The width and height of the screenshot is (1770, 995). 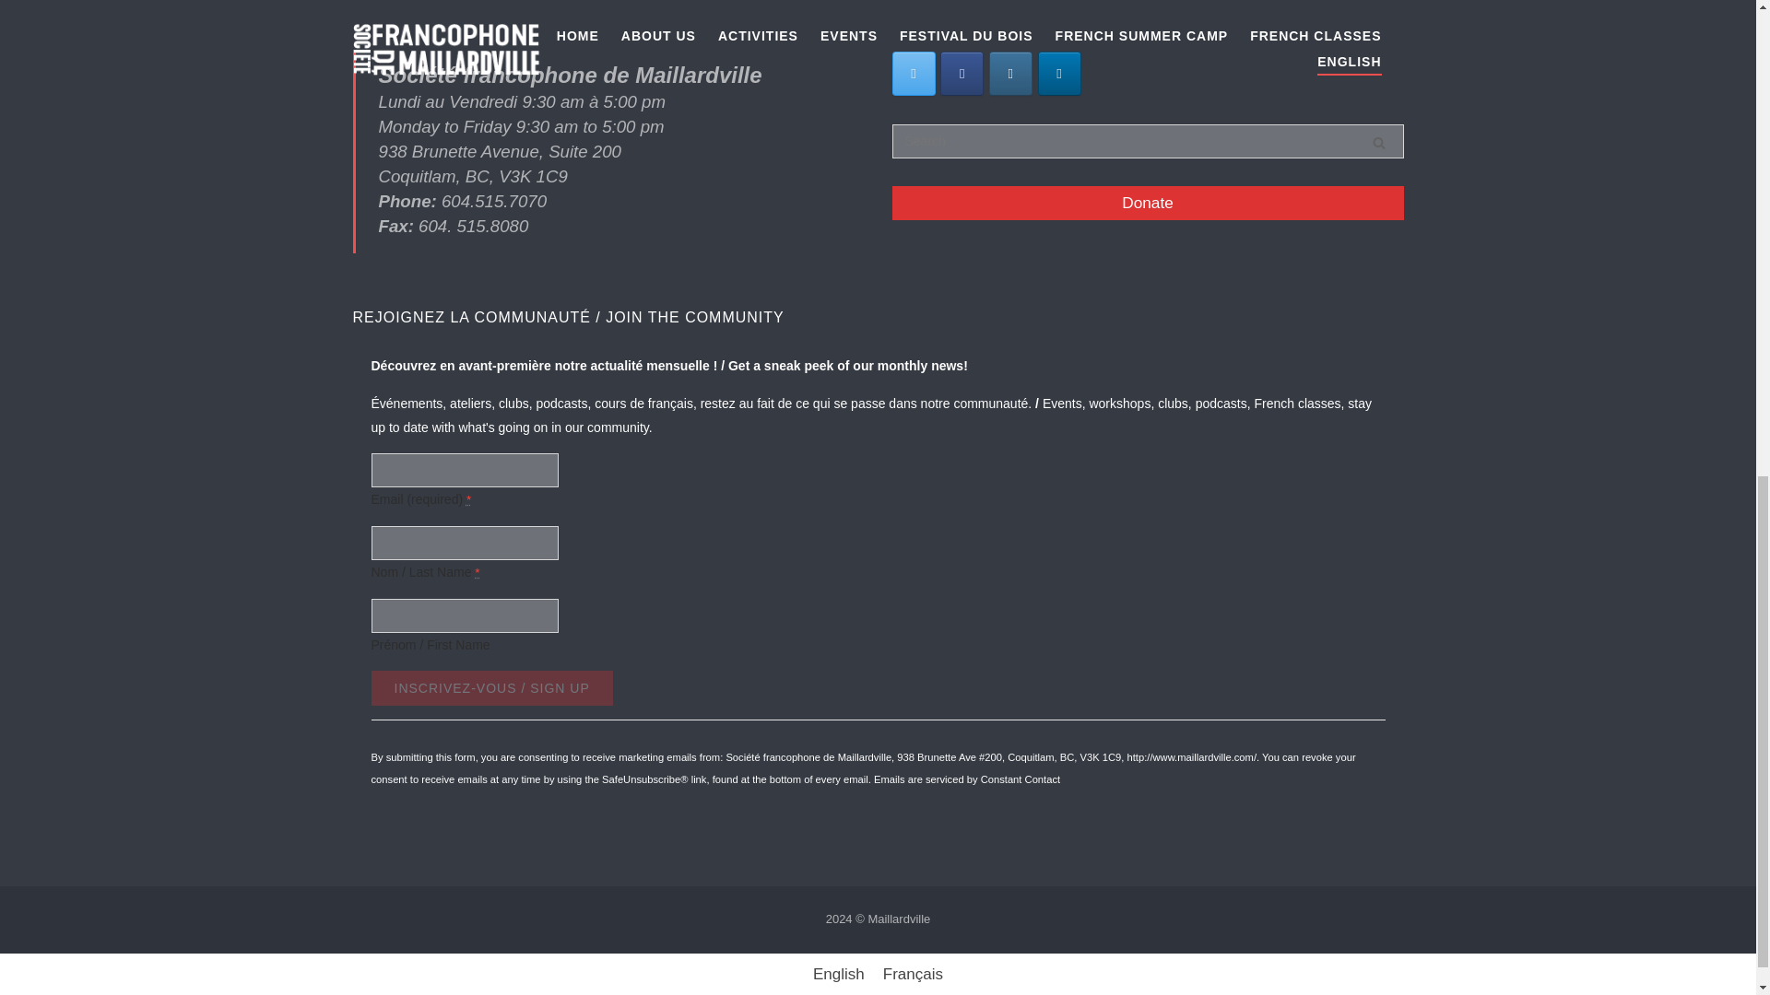 What do you see at coordinates (1010, 74) in the screenshot?
I see `Maillardville on Instagram` at bounding box center [1010, 74].